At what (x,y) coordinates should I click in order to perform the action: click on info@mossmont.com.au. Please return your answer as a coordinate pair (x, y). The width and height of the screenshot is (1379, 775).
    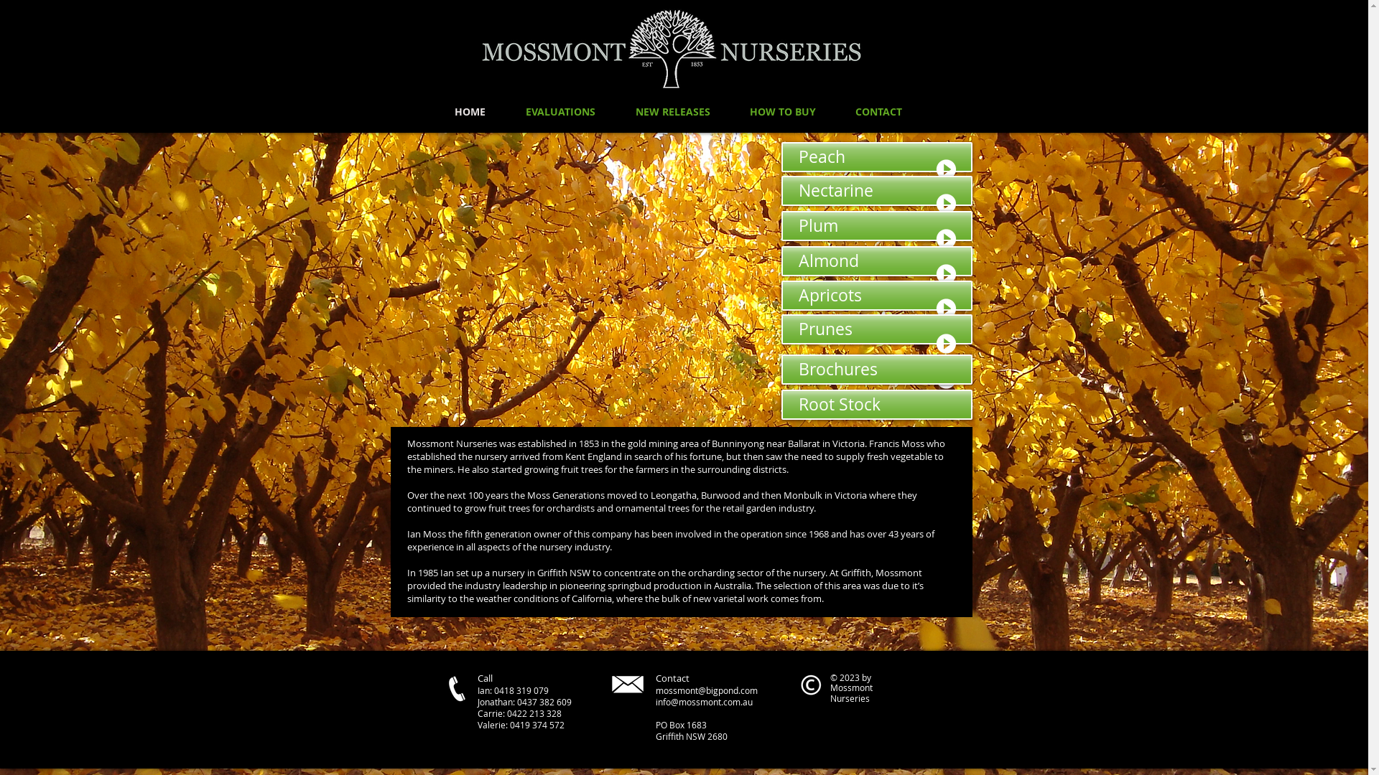
    Looking at the image, I should click on (704, 702).